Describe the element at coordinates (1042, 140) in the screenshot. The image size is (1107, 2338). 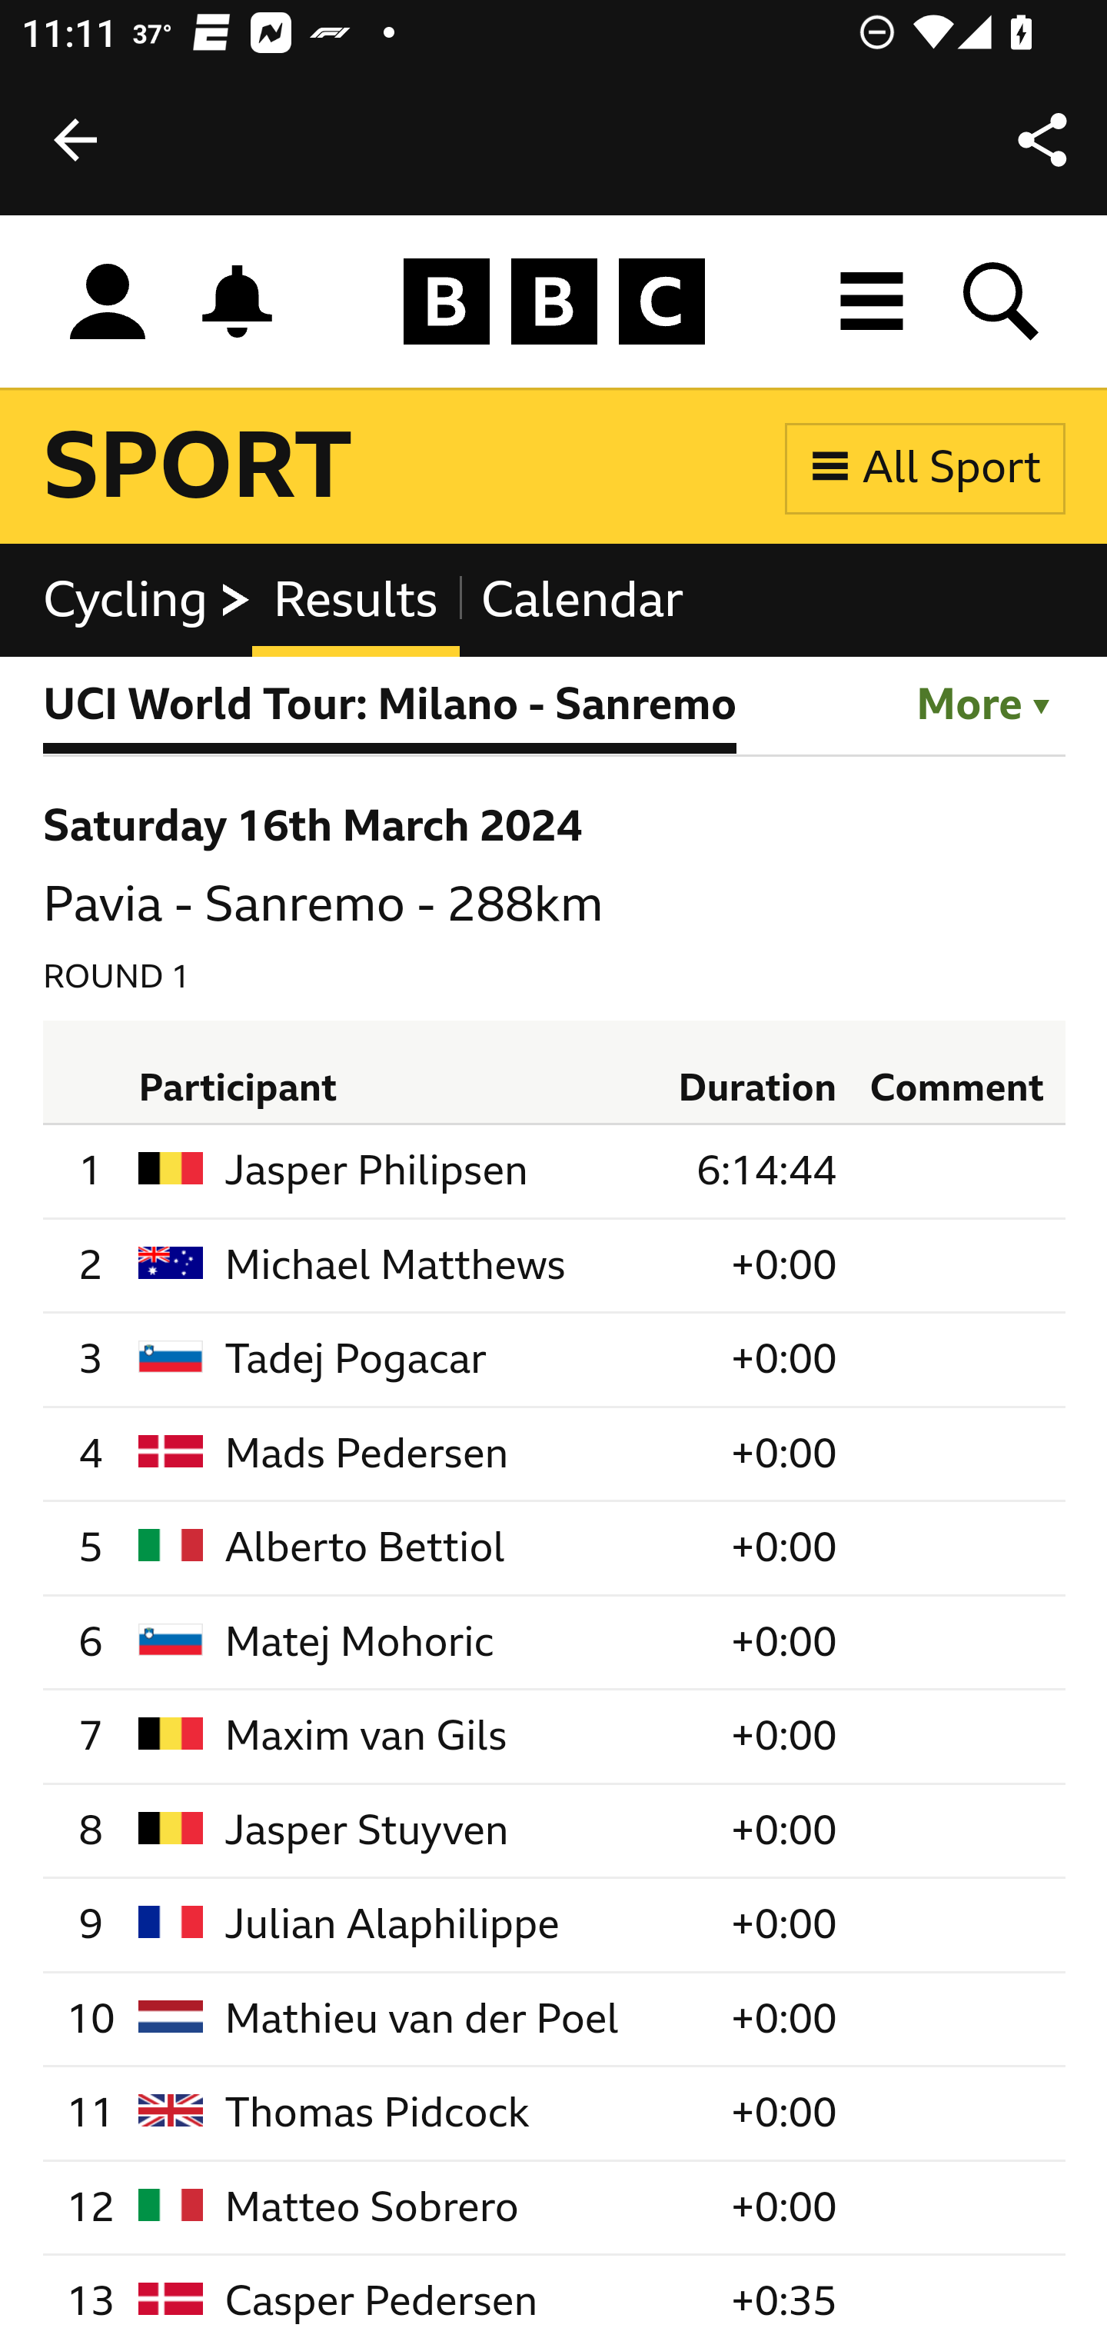
I see `Share` at that location.